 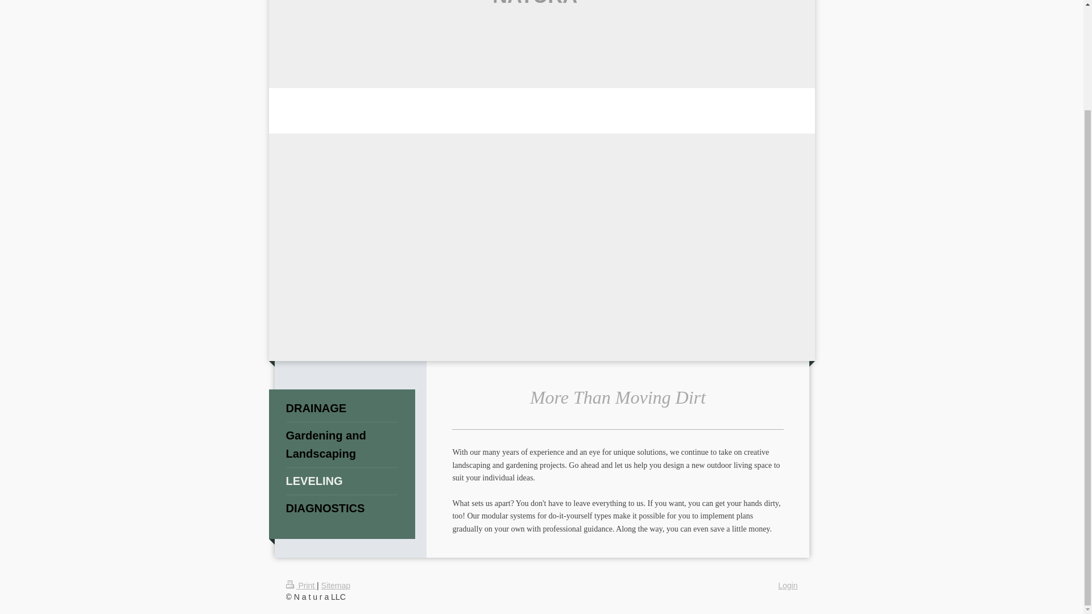 What do you see at coordinates (787, 585) in the screenshot?
I see `Login` at bounding box center [787, 585].